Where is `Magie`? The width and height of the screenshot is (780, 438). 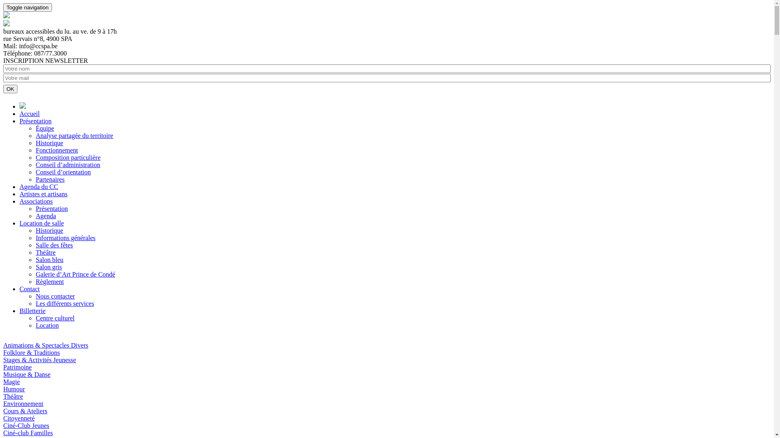
Magie is located at coordinates (11, 382).